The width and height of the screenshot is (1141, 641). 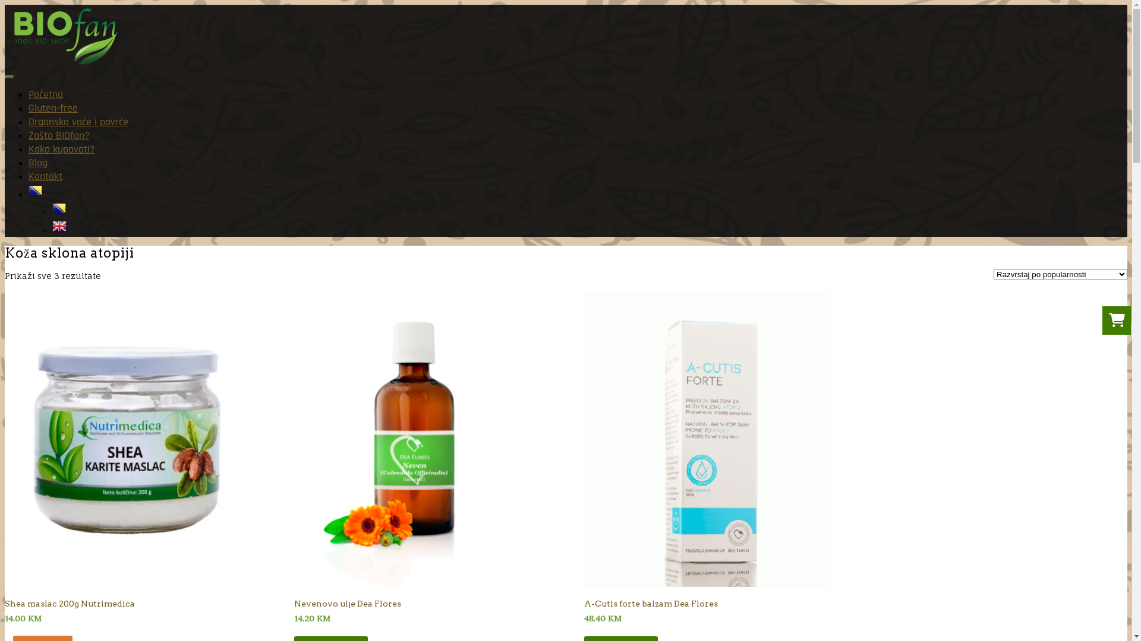 What do you see at coordinates (59, 230) in the screenshot?
I see `English` at bounding box center [59, 230].